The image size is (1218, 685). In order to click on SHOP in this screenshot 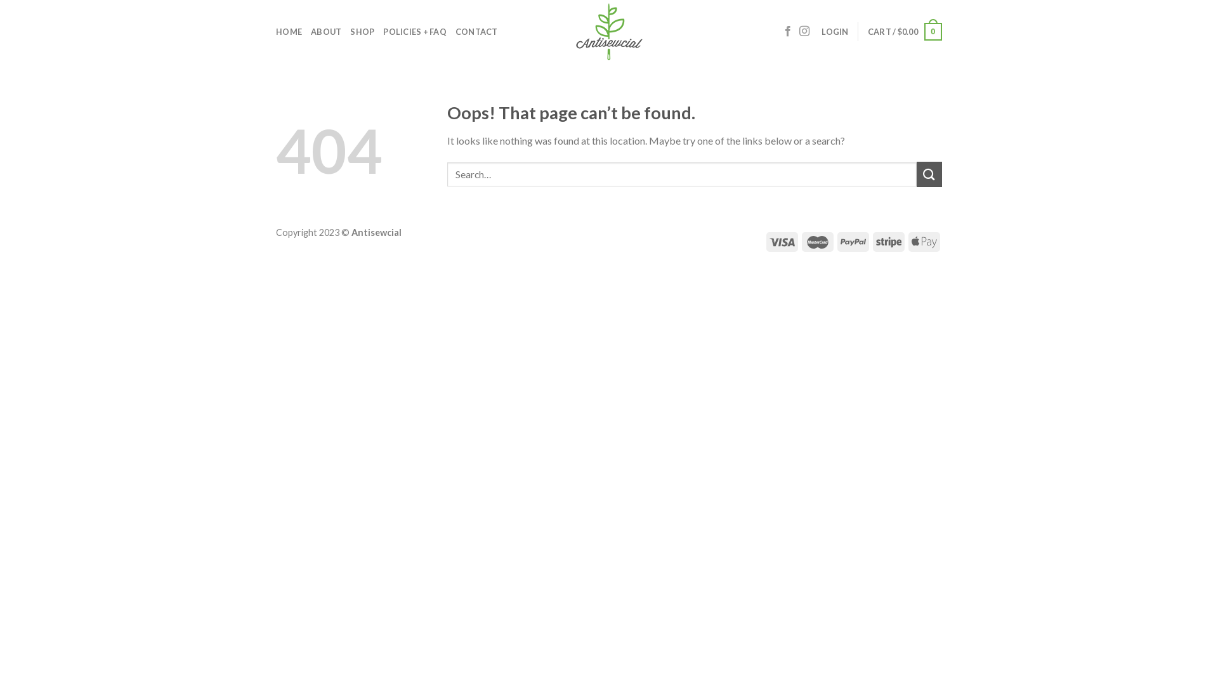, I will do `click(362, 32)`.